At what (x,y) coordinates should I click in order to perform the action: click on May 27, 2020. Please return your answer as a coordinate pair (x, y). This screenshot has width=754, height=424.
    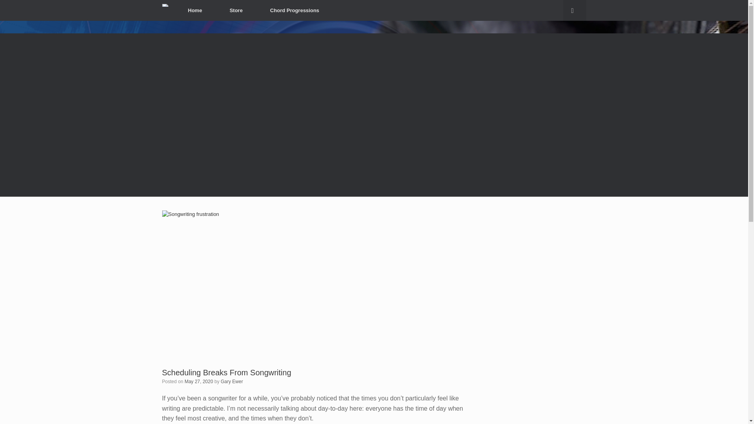
    Looking at the image, I should click on (199, 381).